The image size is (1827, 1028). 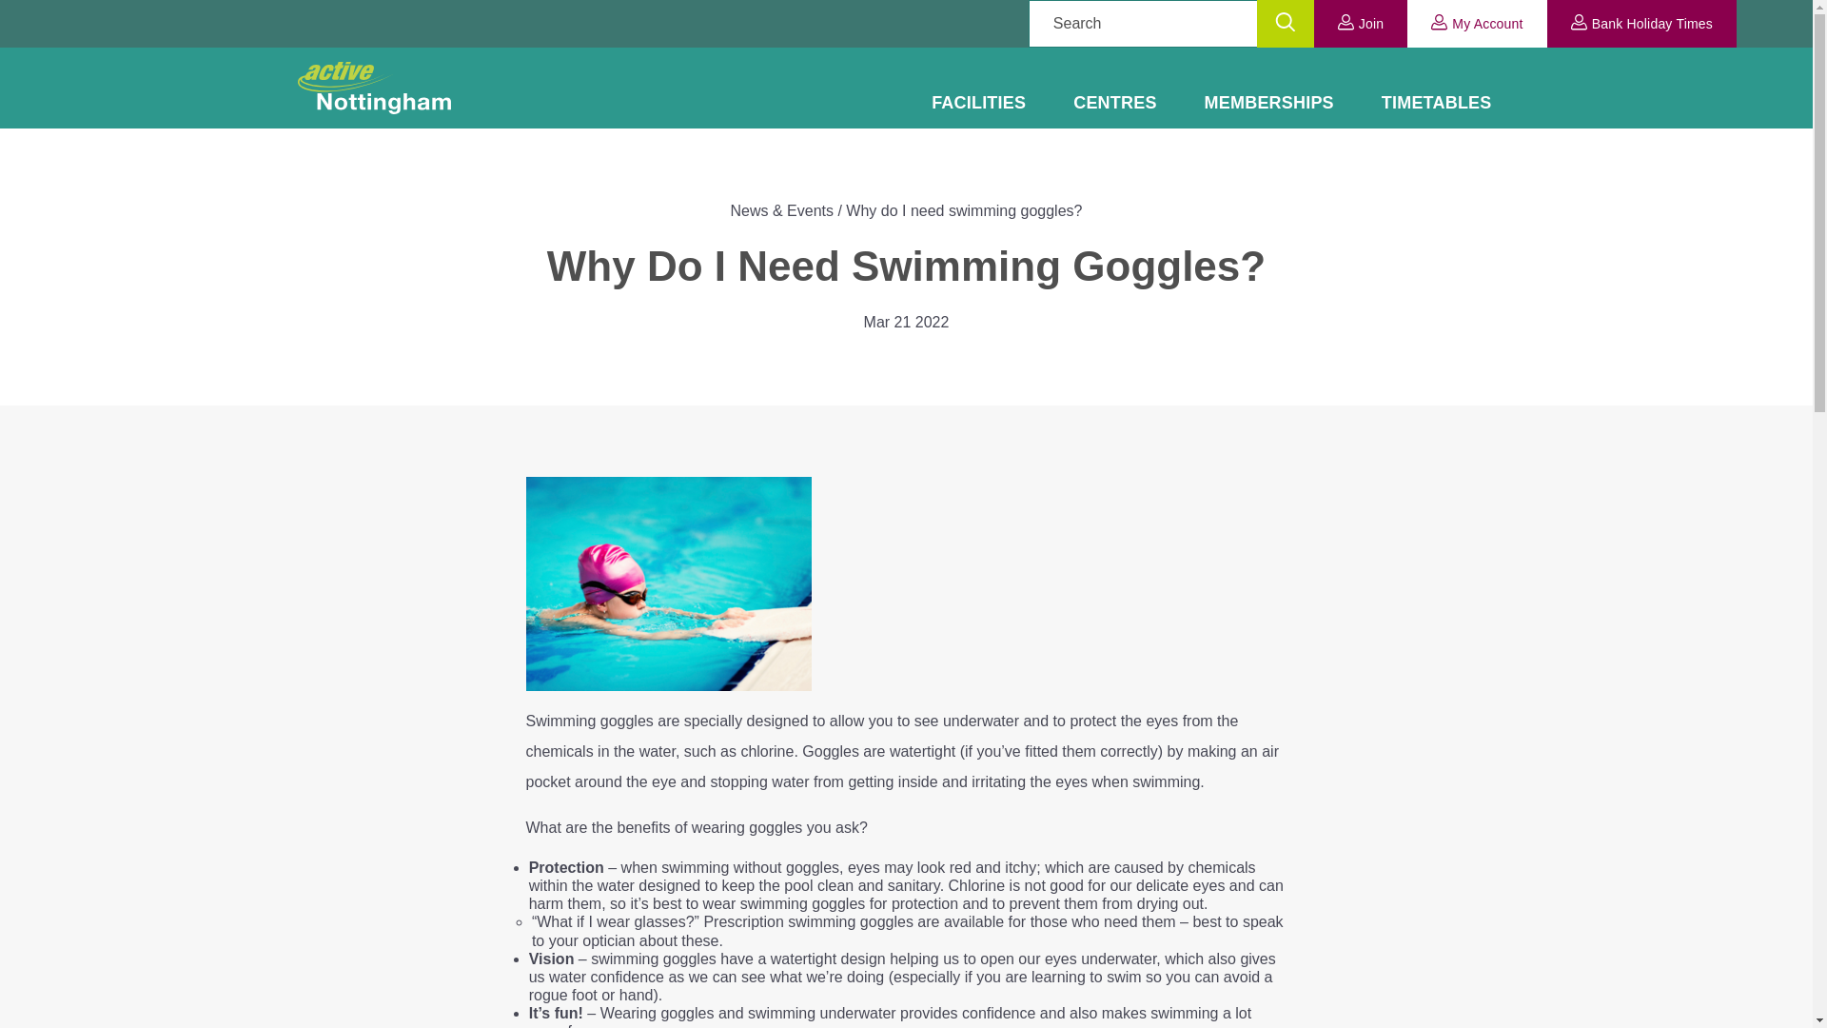 What do you see at coordinates (1476, 23) in the screenshot?
I see `My Account` at bounding box center [1476, 23].